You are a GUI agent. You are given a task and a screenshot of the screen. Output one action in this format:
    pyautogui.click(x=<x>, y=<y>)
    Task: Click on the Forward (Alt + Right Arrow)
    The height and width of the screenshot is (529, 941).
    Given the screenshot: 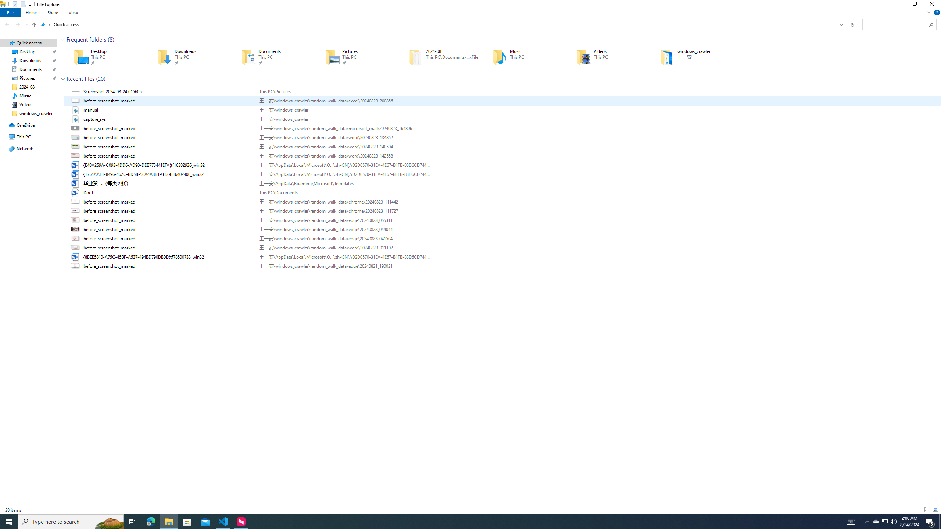 What is the action you would take?
    pyautogui.click(x=18, y=24)
    